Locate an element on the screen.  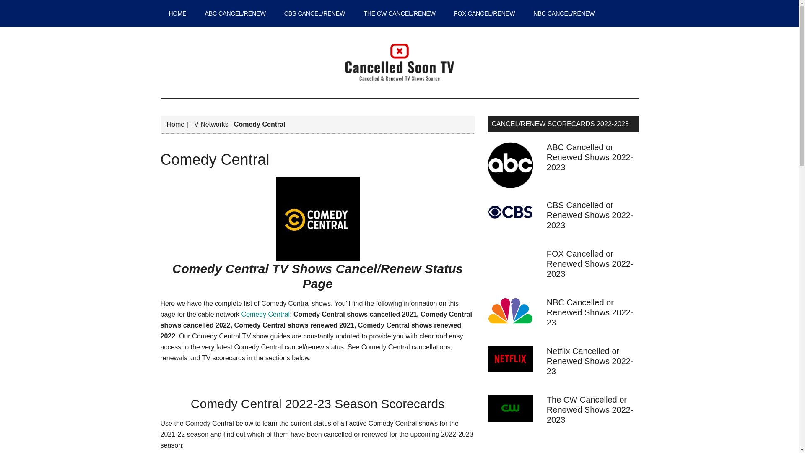
CBS Cancelled or Renewed Shows 2022-2023 is located at coordinates (590, 215).